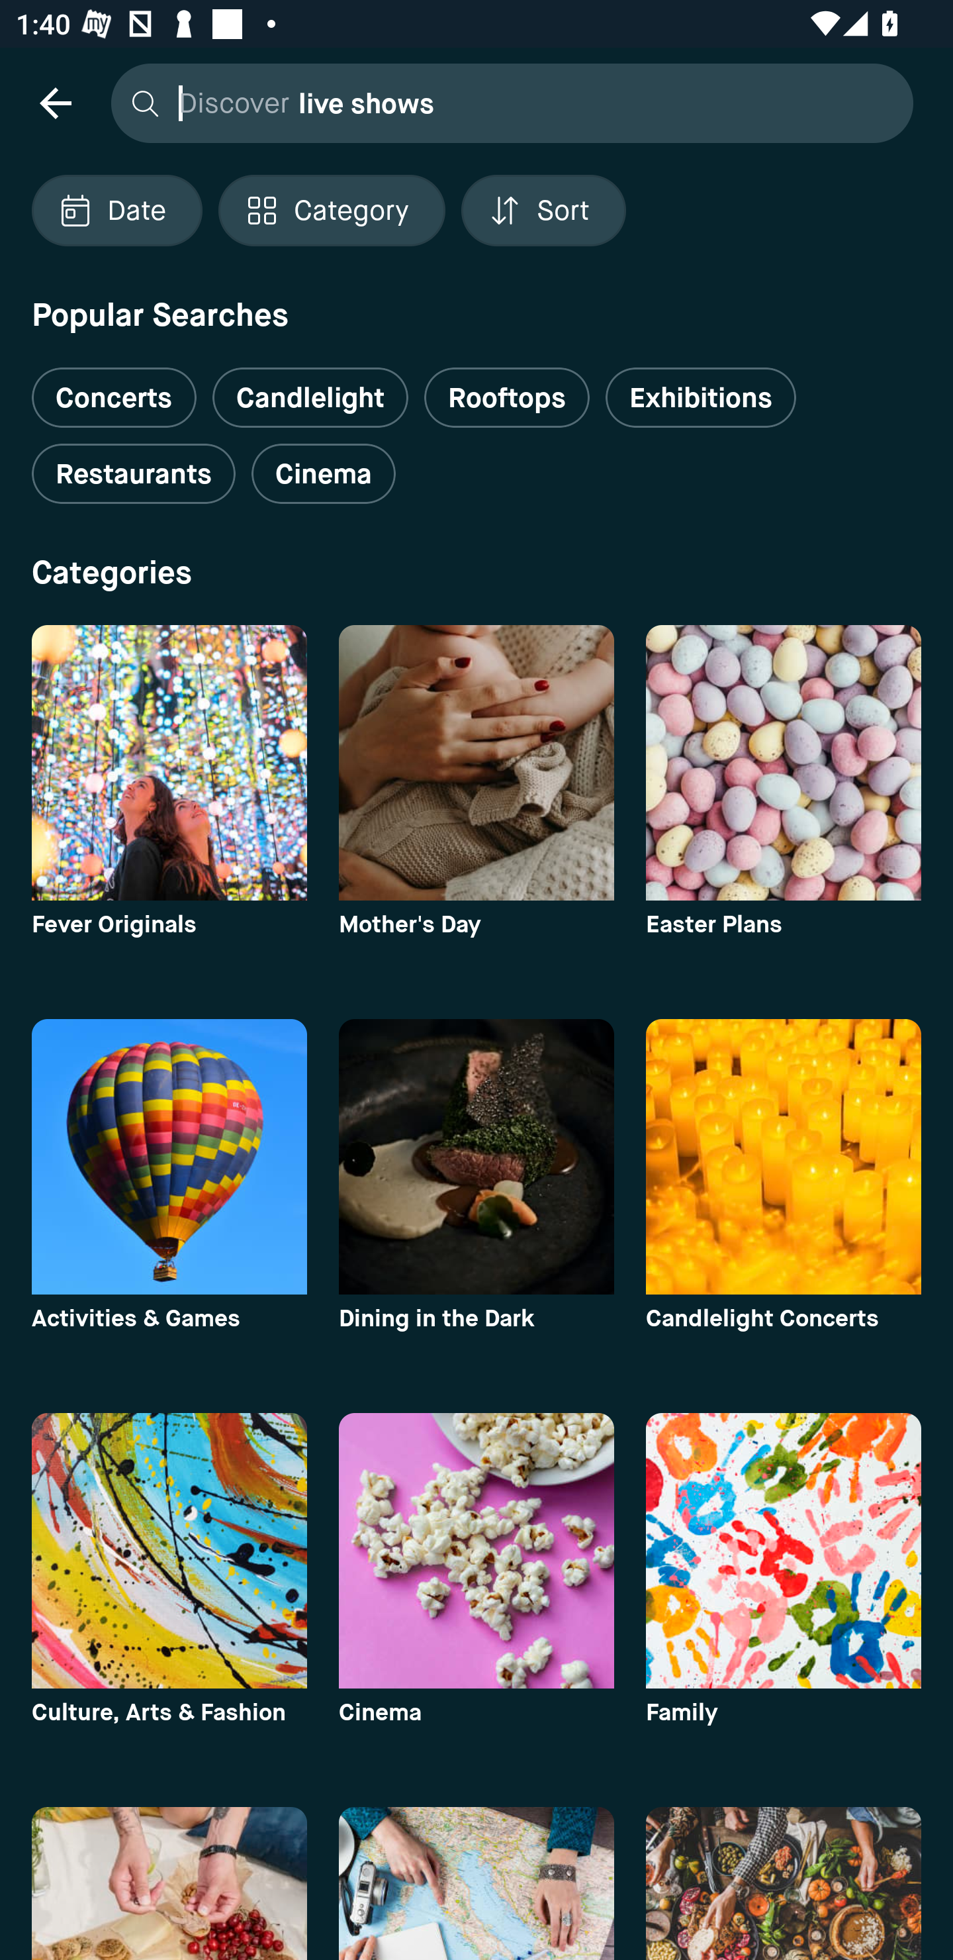 Image resolution: width=953 pixels, height=1960 pixels. Describe the element at coordinates (476, 1156) in the screenshot. I see `category image` at that location.